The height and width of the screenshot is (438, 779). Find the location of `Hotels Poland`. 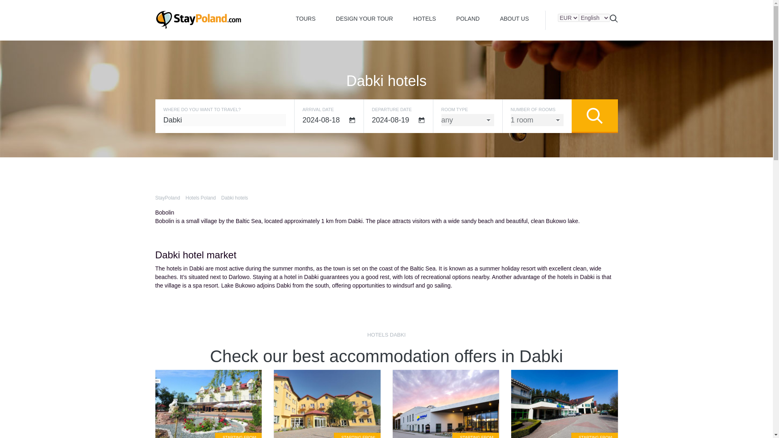

Hotels Poland is located at coordinates (200, 198).